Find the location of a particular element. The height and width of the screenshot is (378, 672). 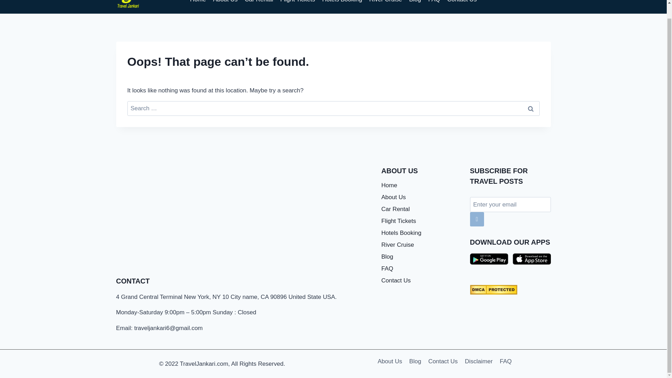

FAQ is located at coordinates (421, 269).